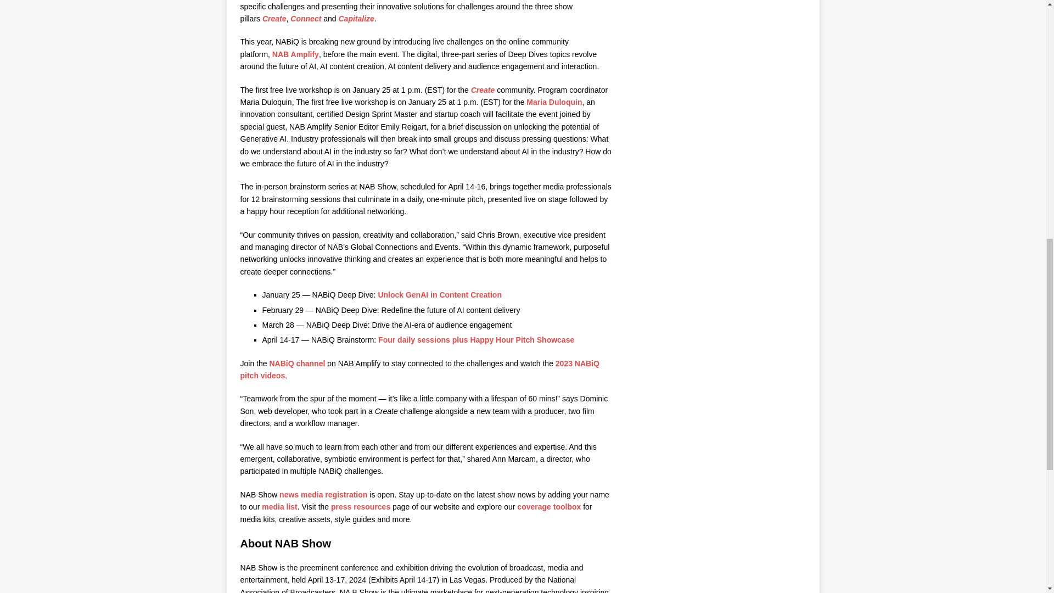 Image resolution: width=1054 pixels, height=593 pixels. What do you see at coordinates (295, 54) in the screenshot?
I see `NAB Amplify` at bounding box center [295, 54].